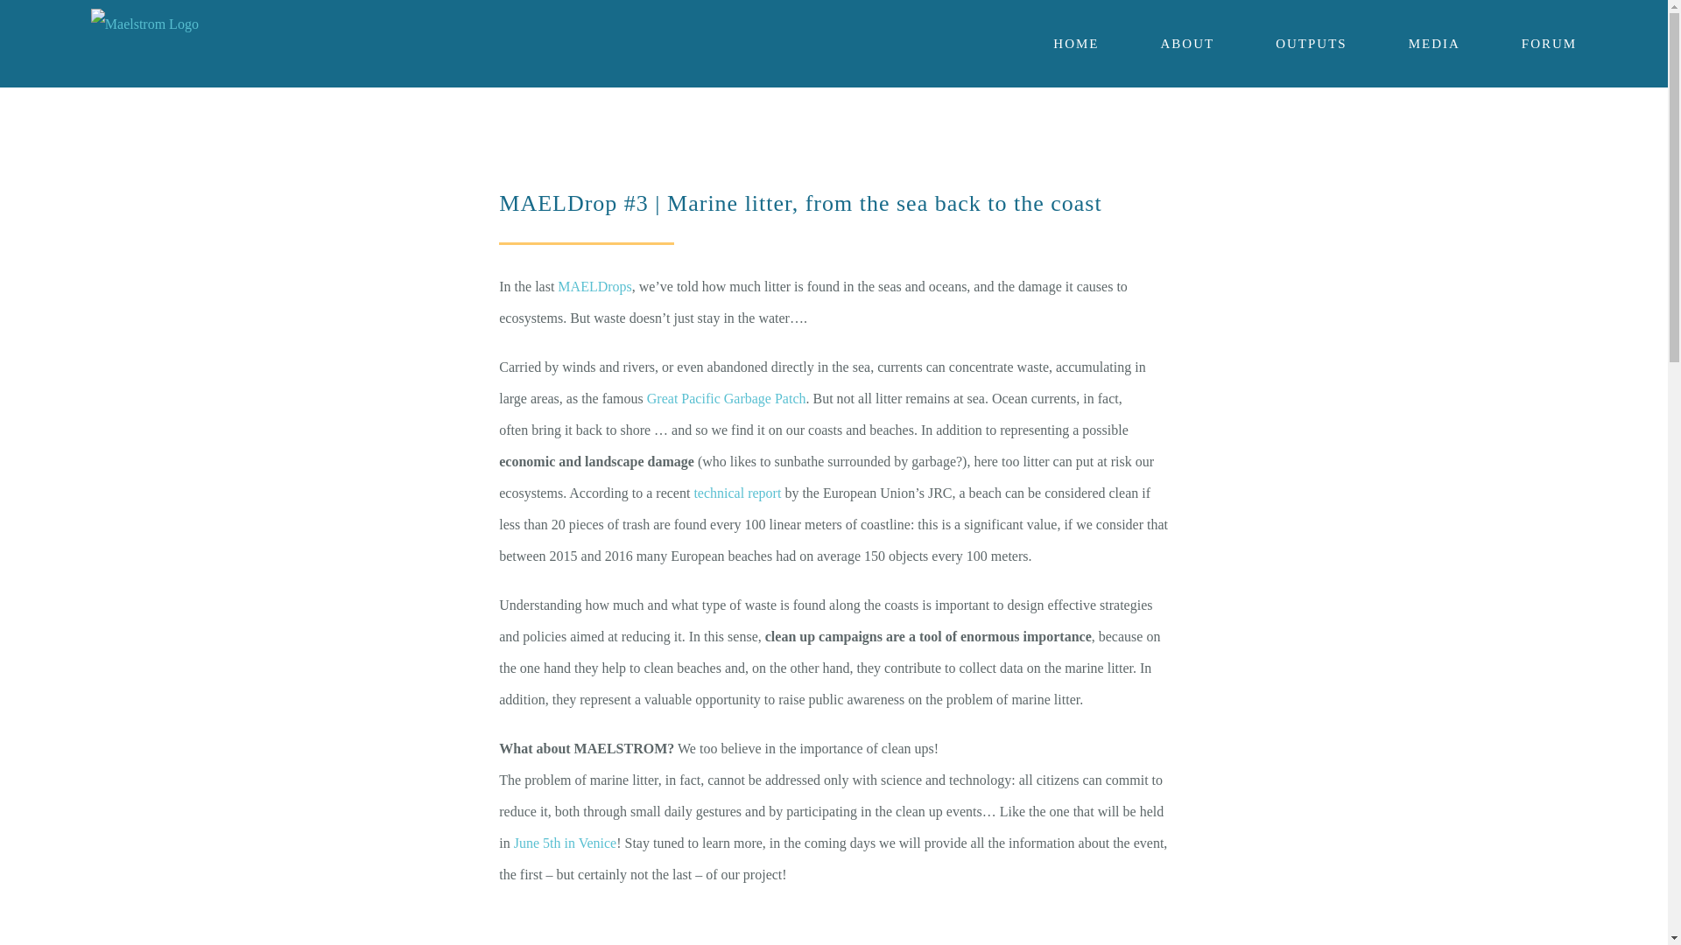 The image size is (1681, 945). What do you see at coordinates (566, 843) in the screenshot?
I see `June 5th in Venice` at bounding box center [566, 843].